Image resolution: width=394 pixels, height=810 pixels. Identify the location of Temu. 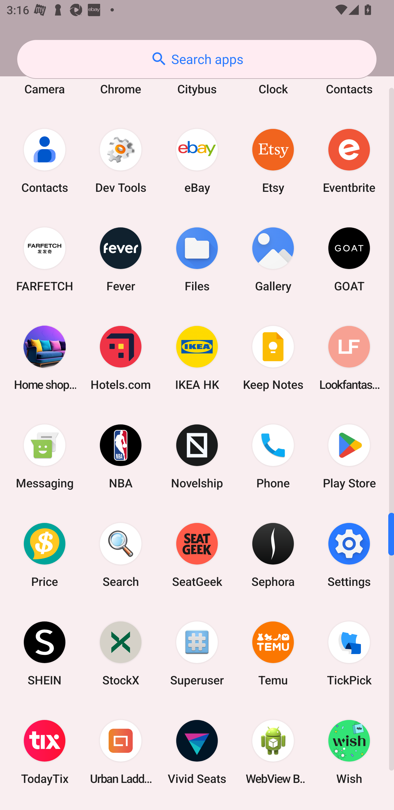
(273, 653).